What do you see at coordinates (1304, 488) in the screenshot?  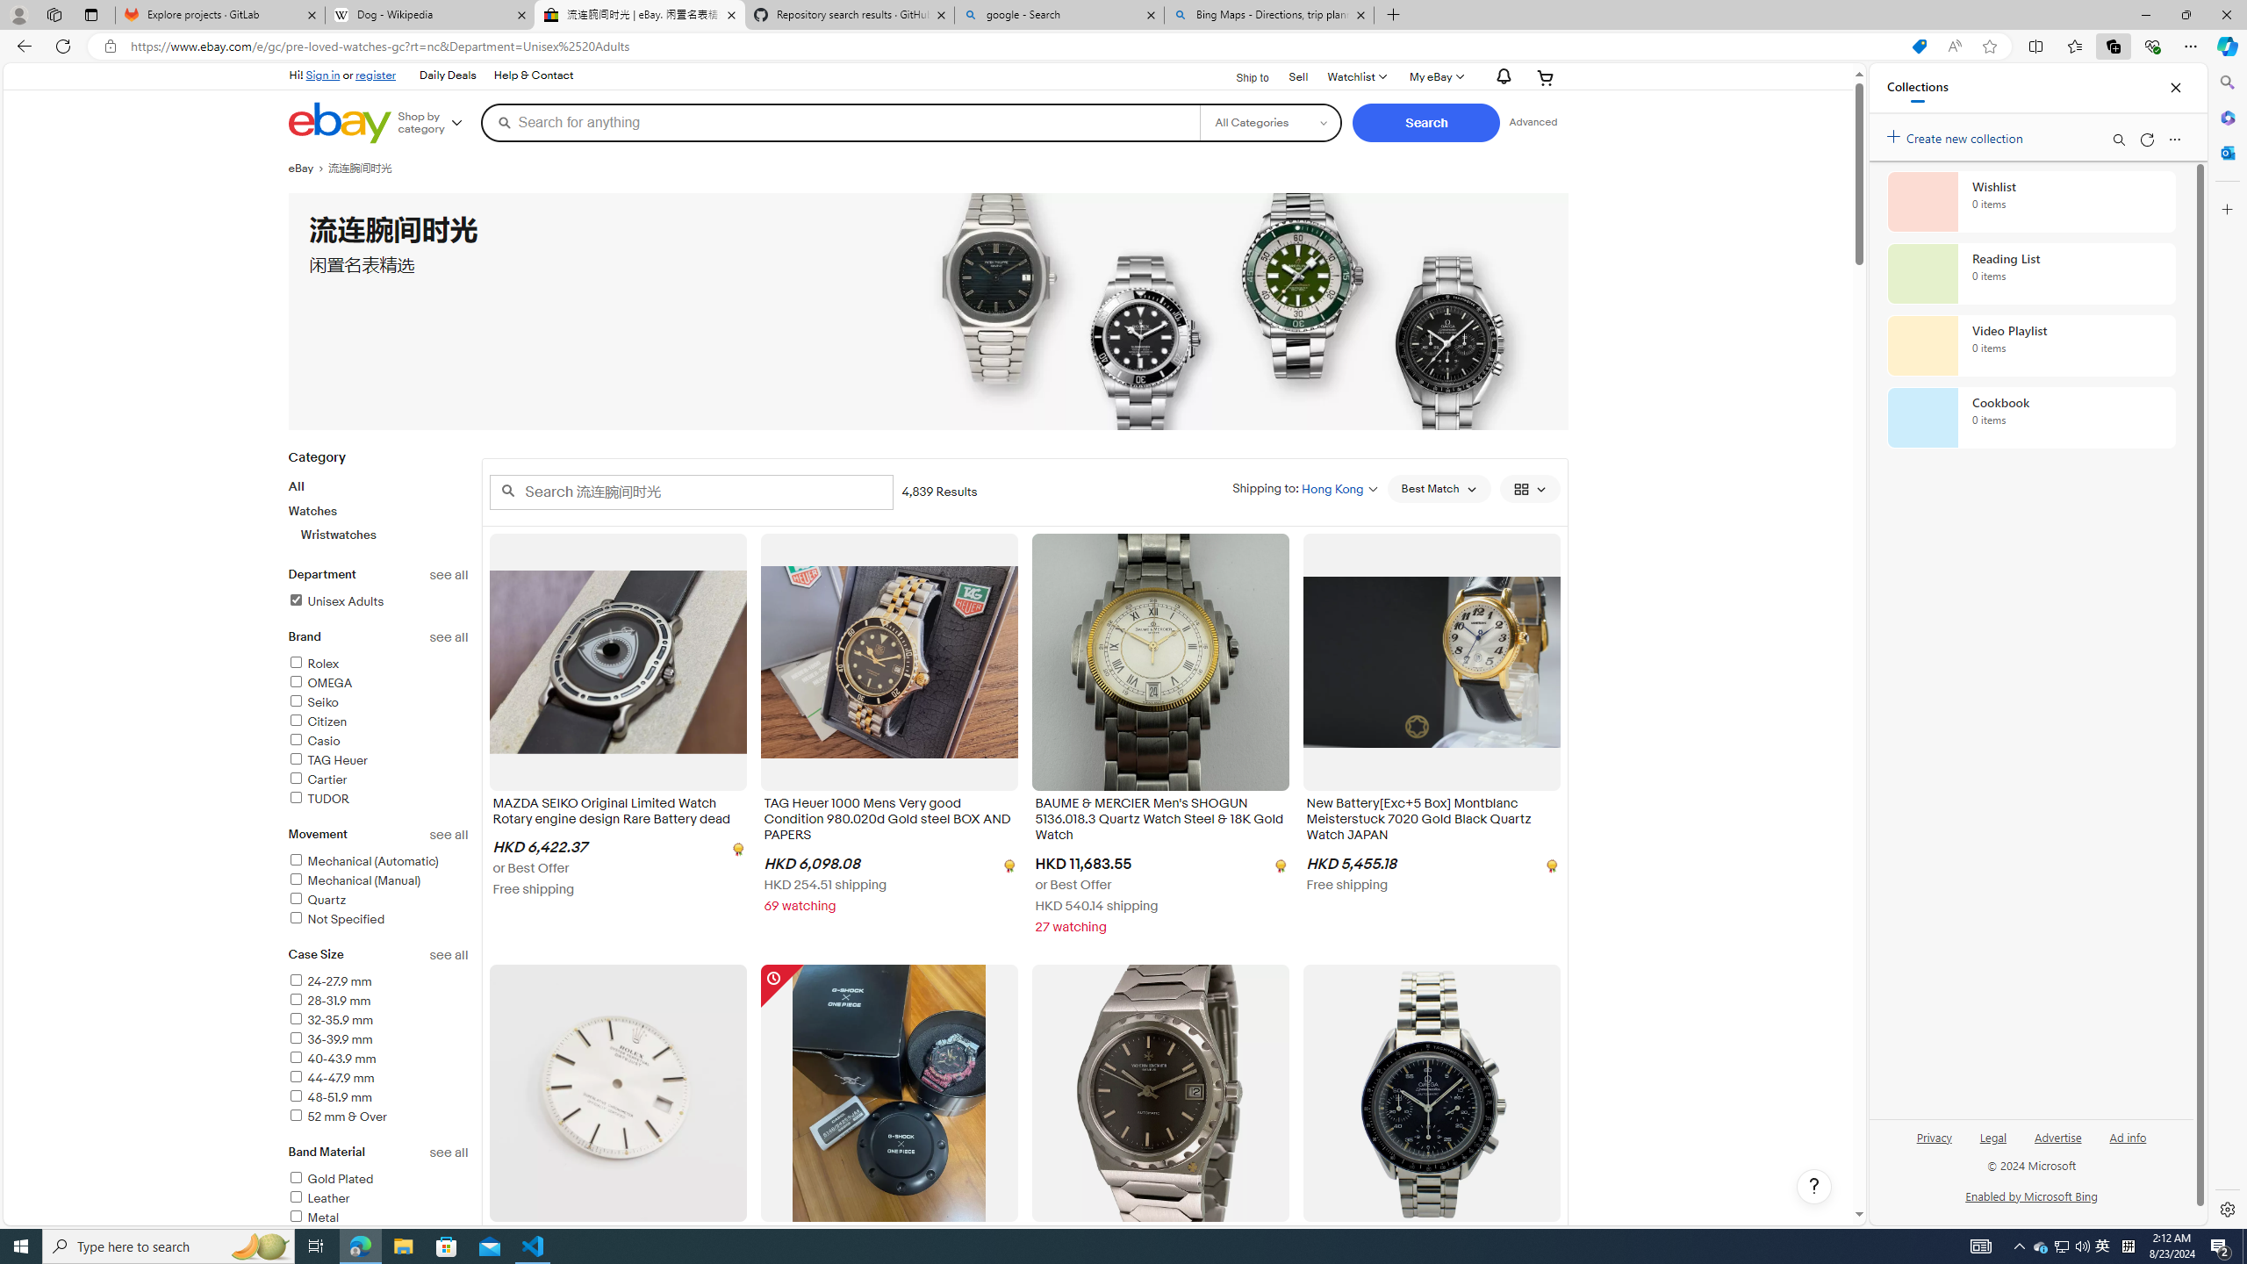 I see `Shipping to: Hong Kong` at bounding box center [1304, 488].